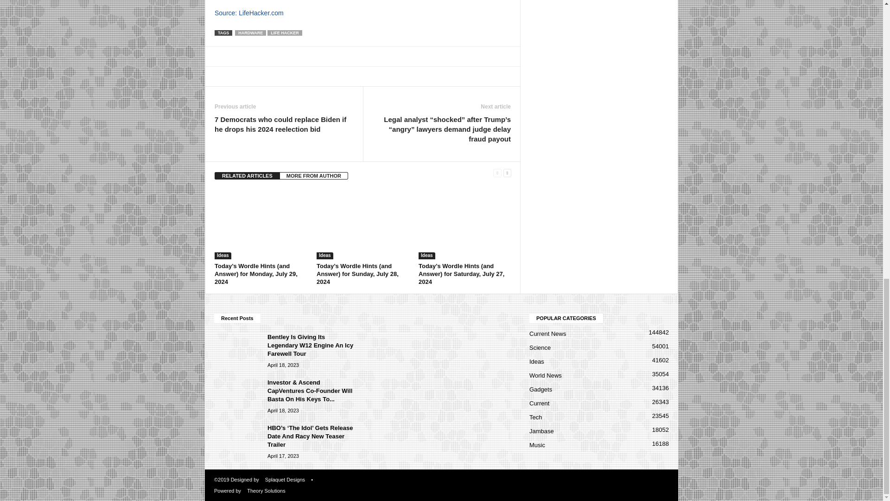  What do you see at coordinates (247, 175) in the screenshot?
I see `RELATED ARTICLES` at bounding box center [247, 175].